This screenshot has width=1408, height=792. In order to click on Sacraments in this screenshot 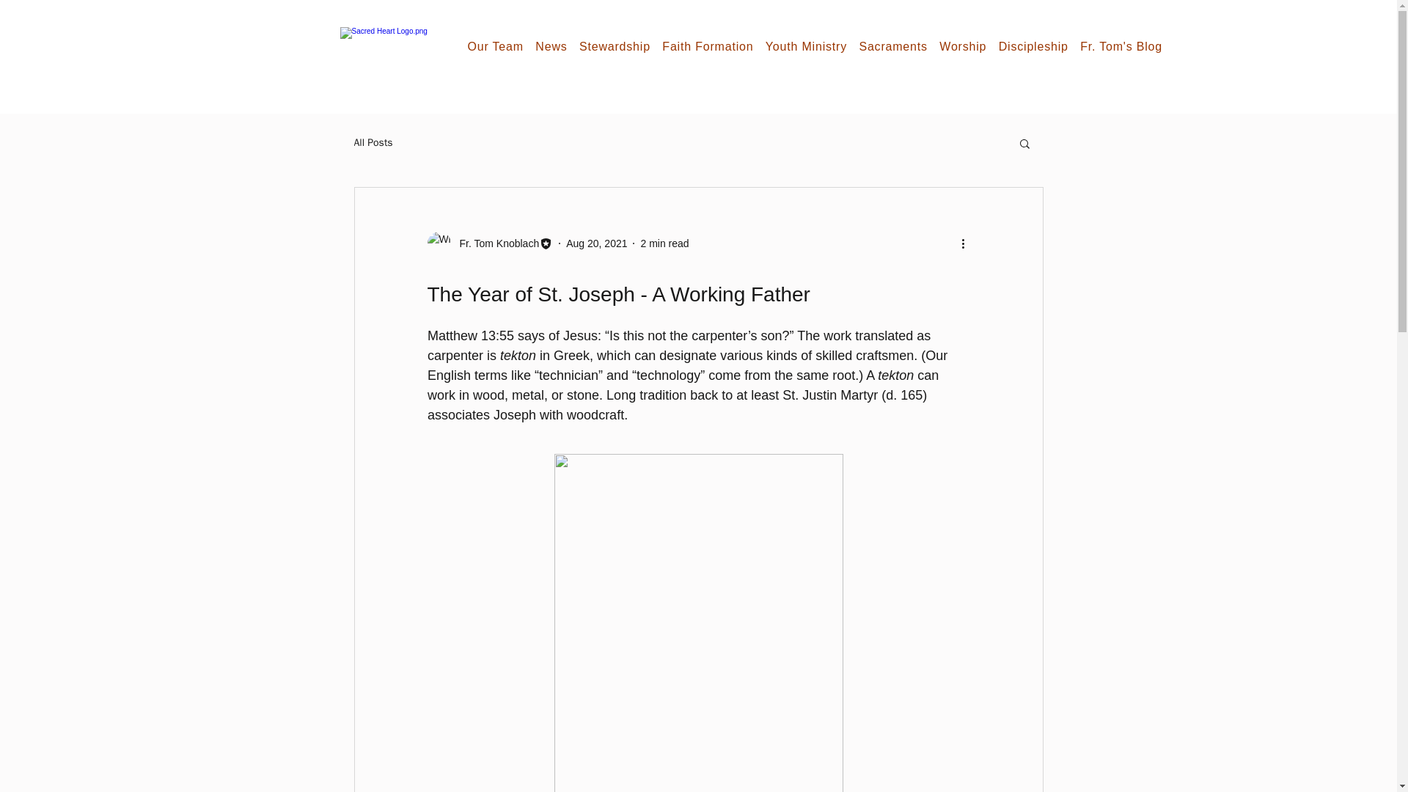, I will do `click(896, 46)`.